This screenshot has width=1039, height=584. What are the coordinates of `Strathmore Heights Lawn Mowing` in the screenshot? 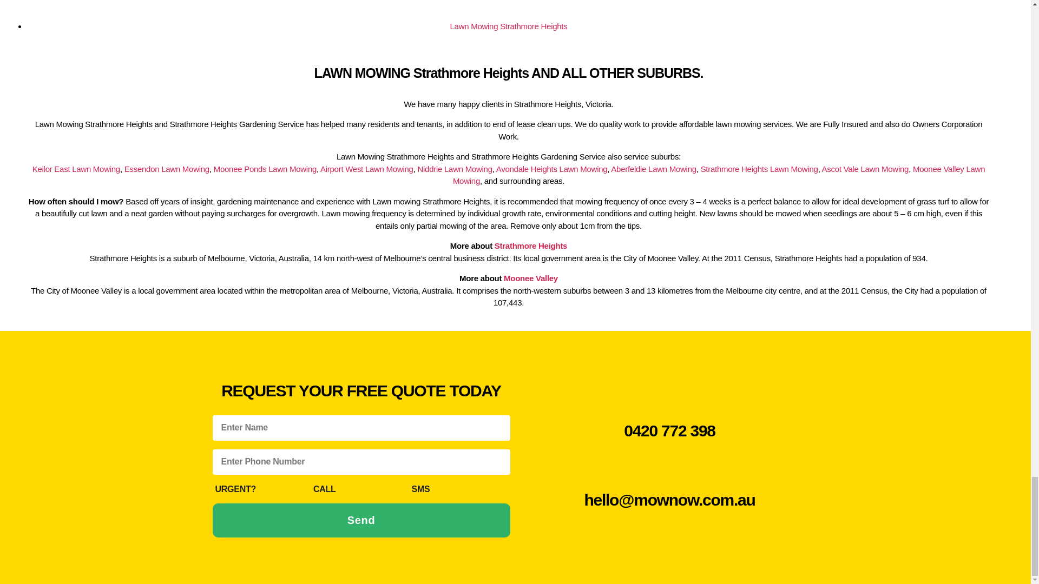 It's located at (759, 169).